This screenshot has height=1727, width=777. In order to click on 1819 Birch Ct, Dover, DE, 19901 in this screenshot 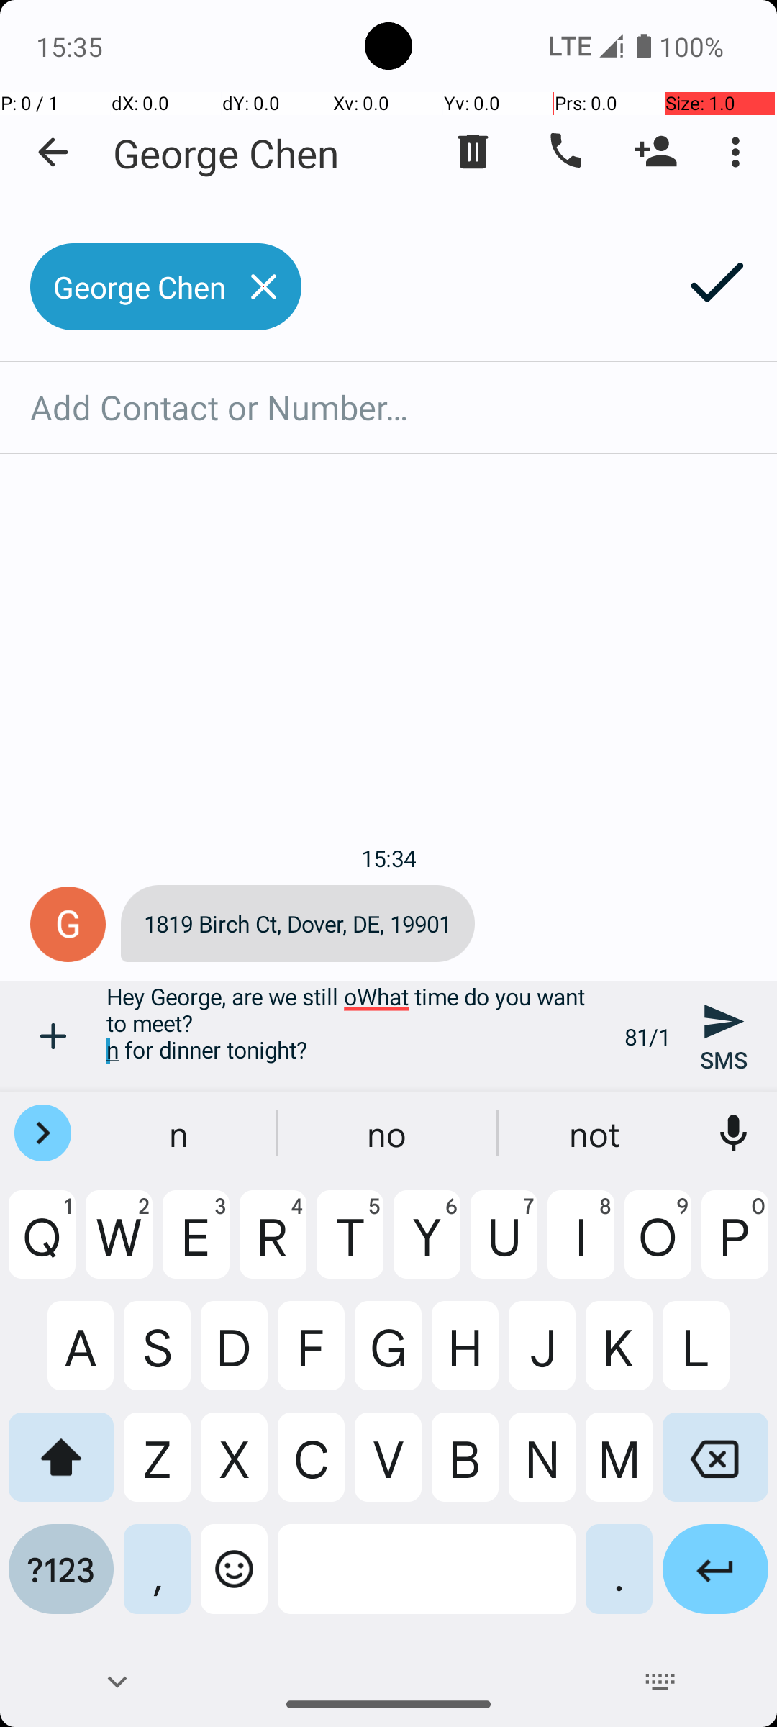, I will do `click(298, 924)`.